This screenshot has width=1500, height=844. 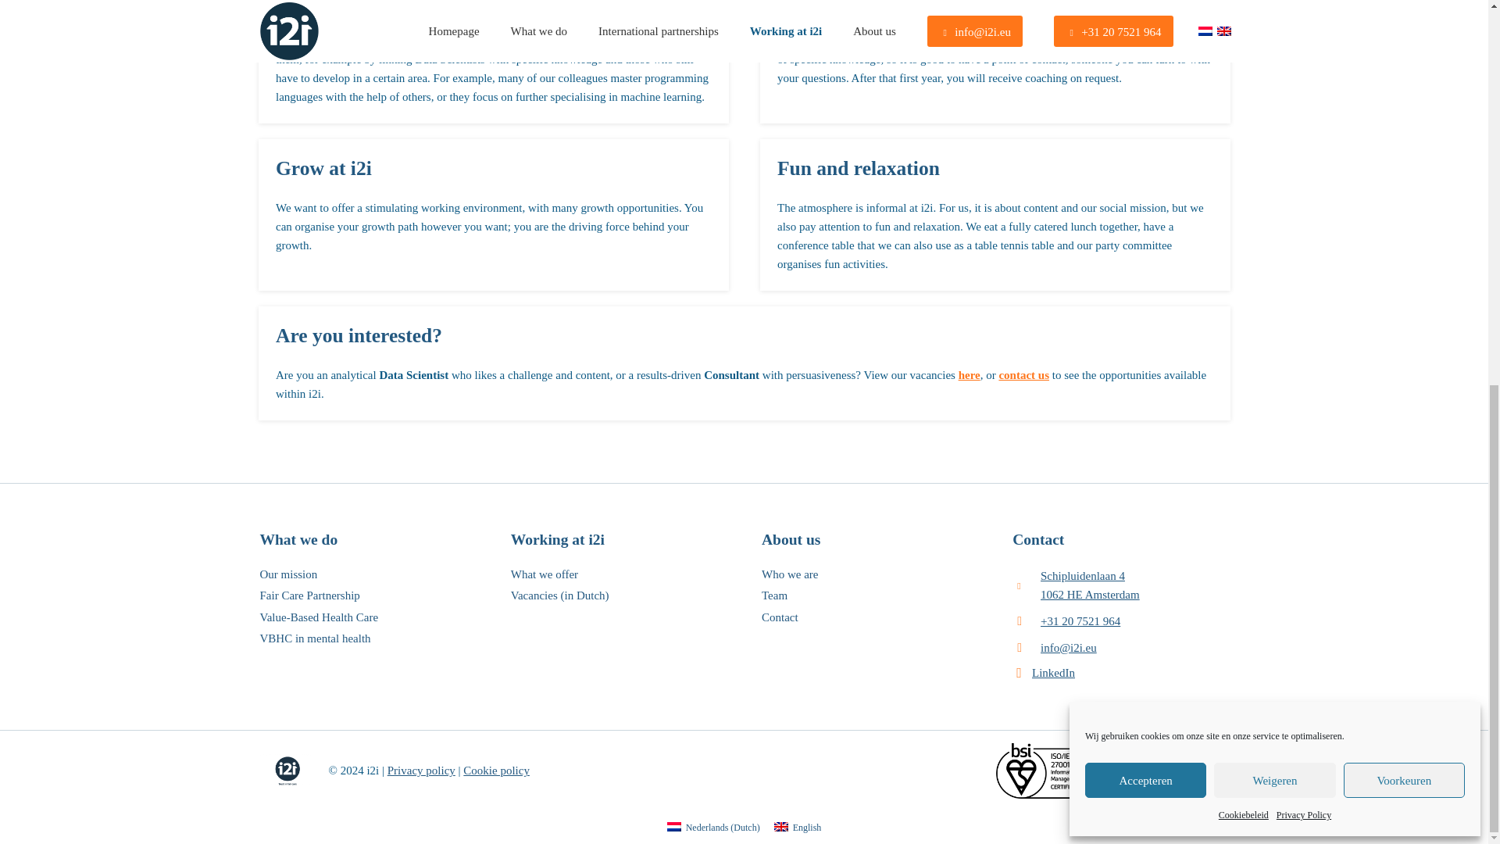 I want to click on Cookiebeleid, so click(x=1244, y=109).